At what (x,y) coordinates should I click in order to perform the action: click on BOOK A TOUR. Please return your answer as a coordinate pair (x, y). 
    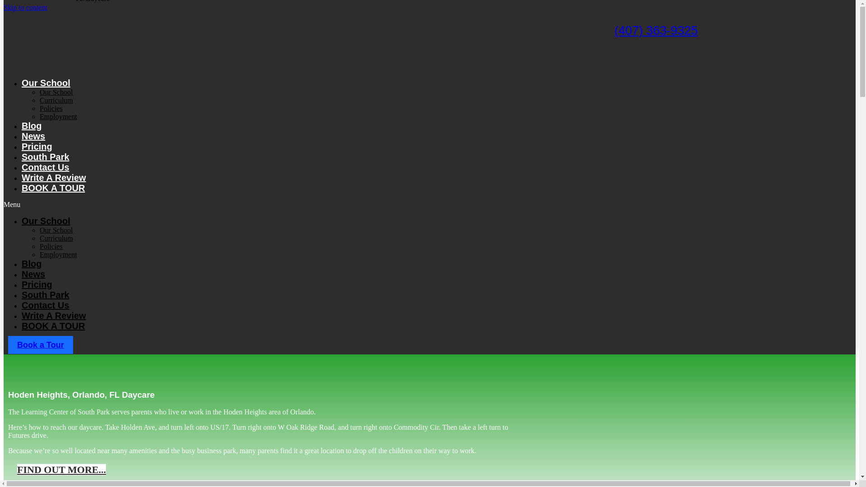
    Looking at the image, I should click on (53, 188).